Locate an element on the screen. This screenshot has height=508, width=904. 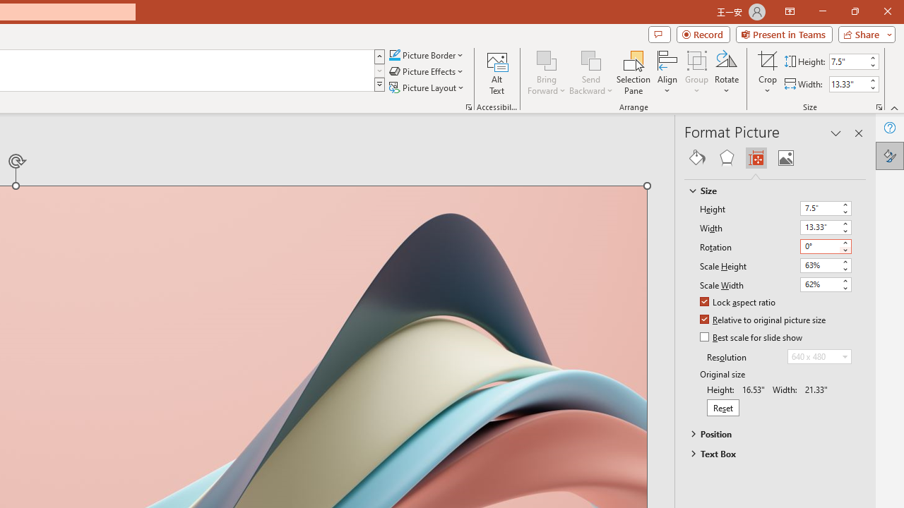
Height is located at coordinates (825, 209).